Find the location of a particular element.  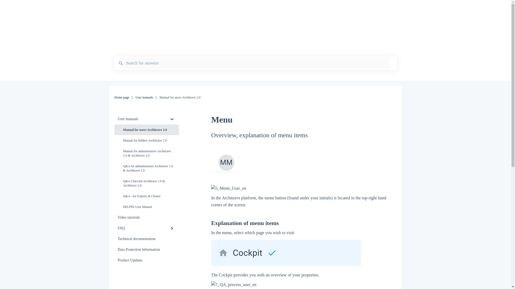

Video tutorials is located at coordinates (146, 217).